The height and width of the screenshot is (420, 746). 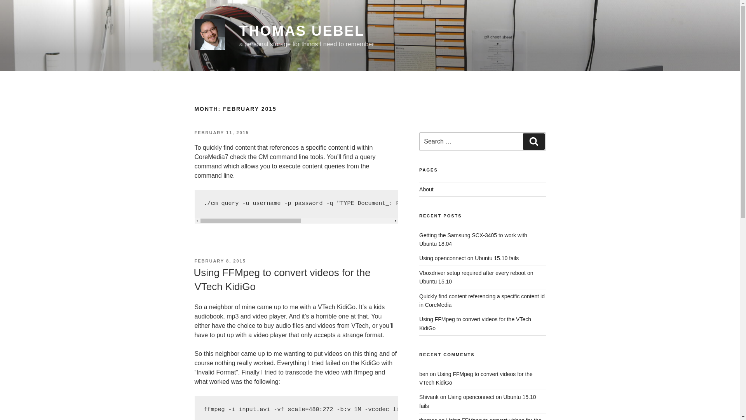 I want to click on THOMAS UEBEL, so click(x=302, y=31).